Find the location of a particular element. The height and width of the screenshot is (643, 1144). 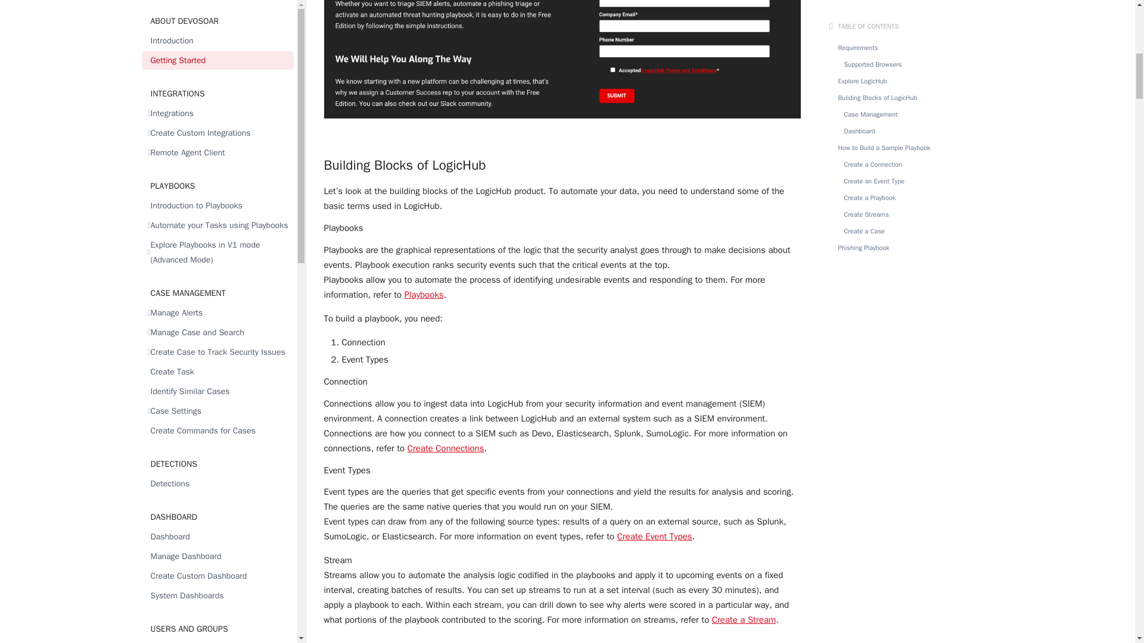

Free-Edition.png is located at coordinates (562, 66).